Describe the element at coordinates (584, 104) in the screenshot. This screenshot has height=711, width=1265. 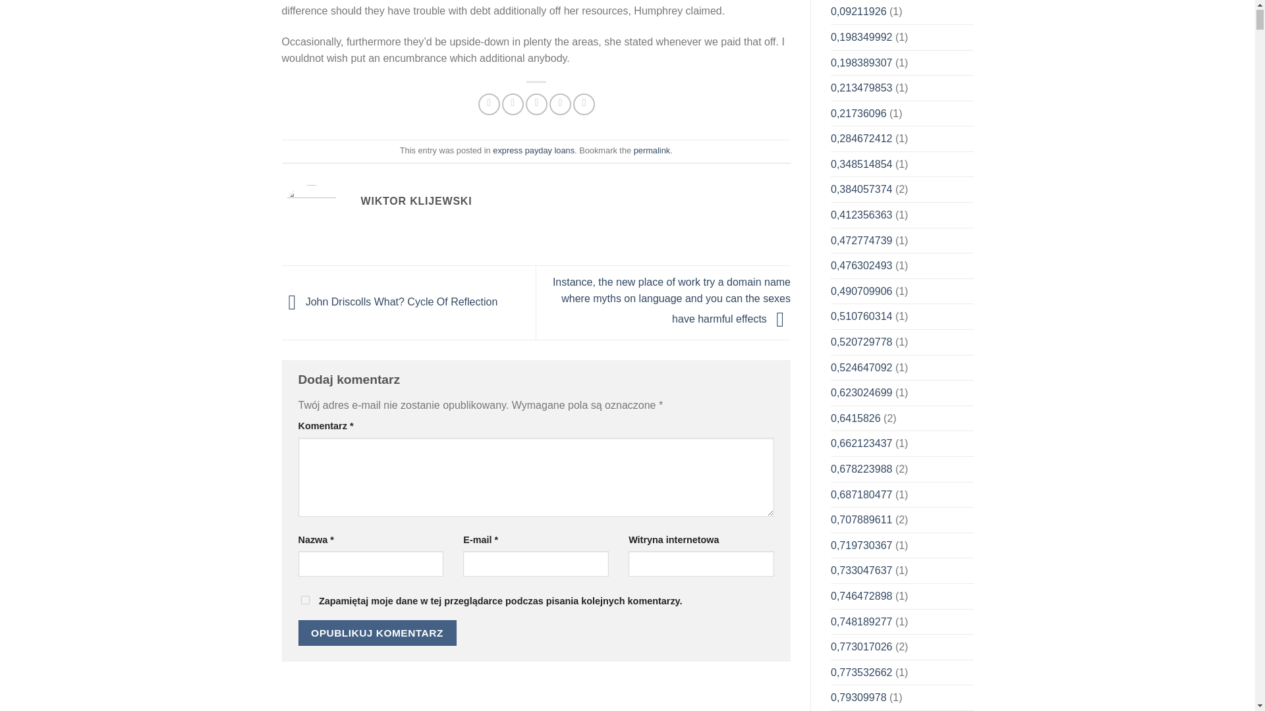
I see `Share on LinkedIn` at that location.